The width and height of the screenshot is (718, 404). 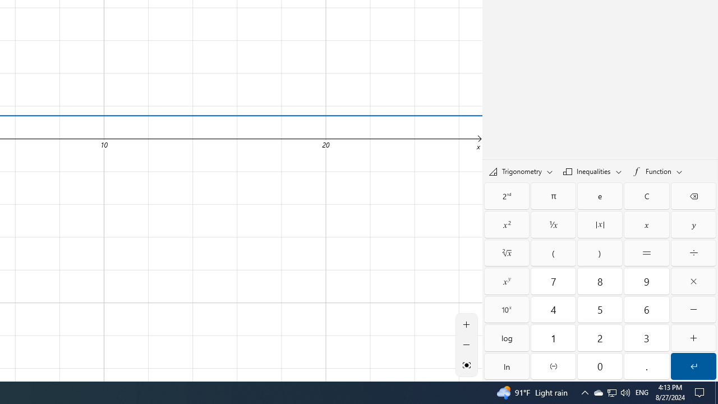 I want to click on Pi, so click(x=553, y=195).